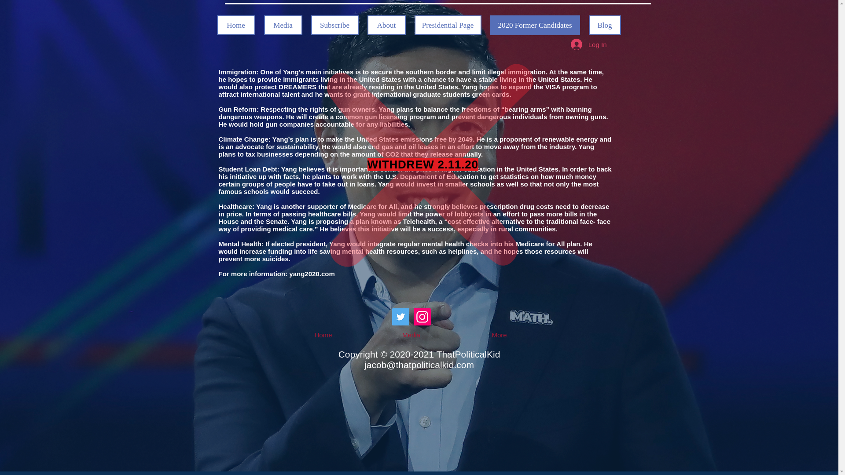 Image resolution: width=845 pixels, height=475 pixels. Describe the element at coordinates (448, 25) in the screenshot. I see `Presidential Page` at that location.